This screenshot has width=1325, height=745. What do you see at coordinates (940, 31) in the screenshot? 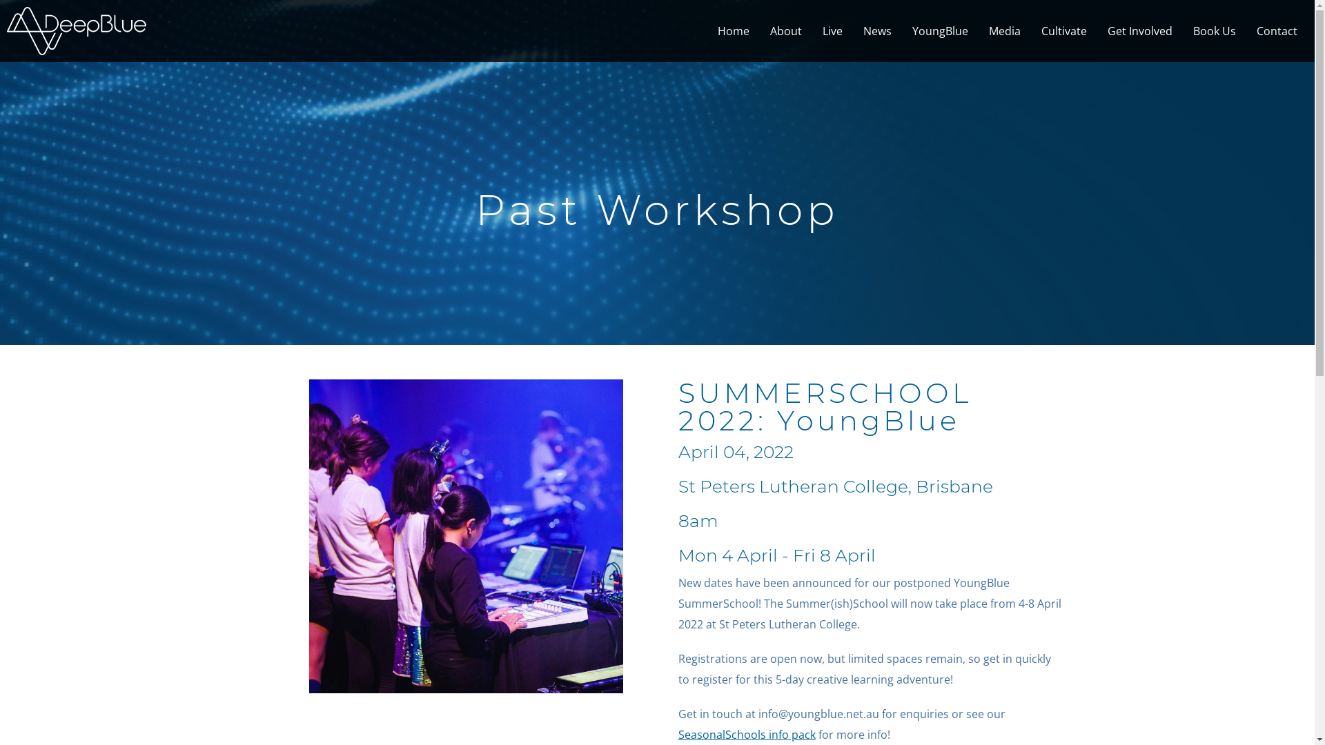
I see `YoungBlue` at bounding box center [940, 31].